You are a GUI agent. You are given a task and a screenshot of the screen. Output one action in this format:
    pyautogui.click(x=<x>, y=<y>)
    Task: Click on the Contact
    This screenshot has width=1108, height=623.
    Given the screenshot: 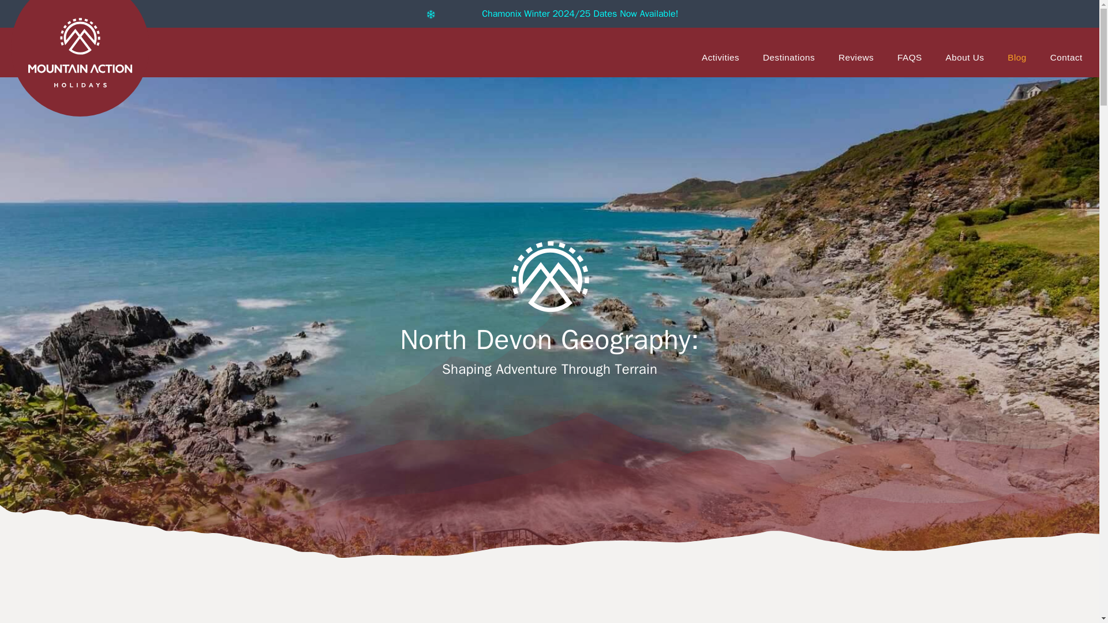 What is the action you would take?
    pyautogui.click(x=1066, y=55)
    